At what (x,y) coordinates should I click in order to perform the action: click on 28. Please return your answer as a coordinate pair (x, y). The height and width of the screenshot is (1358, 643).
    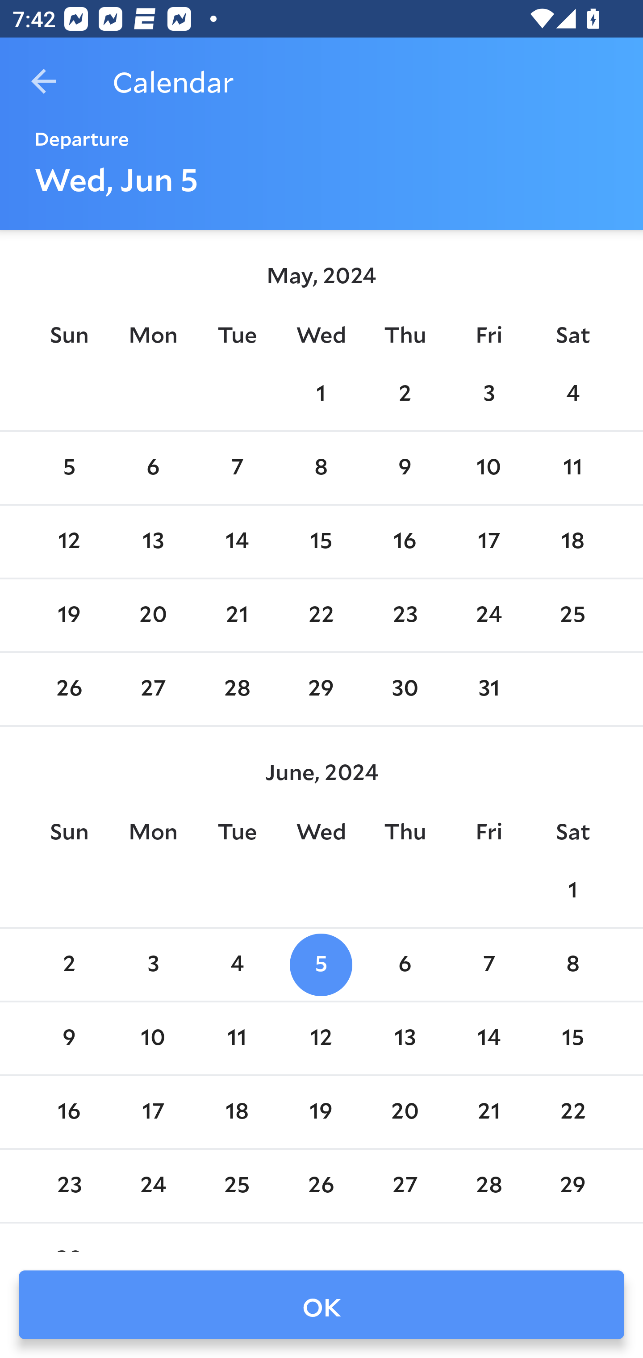
    Looking at the image, I should click on (237, 690).